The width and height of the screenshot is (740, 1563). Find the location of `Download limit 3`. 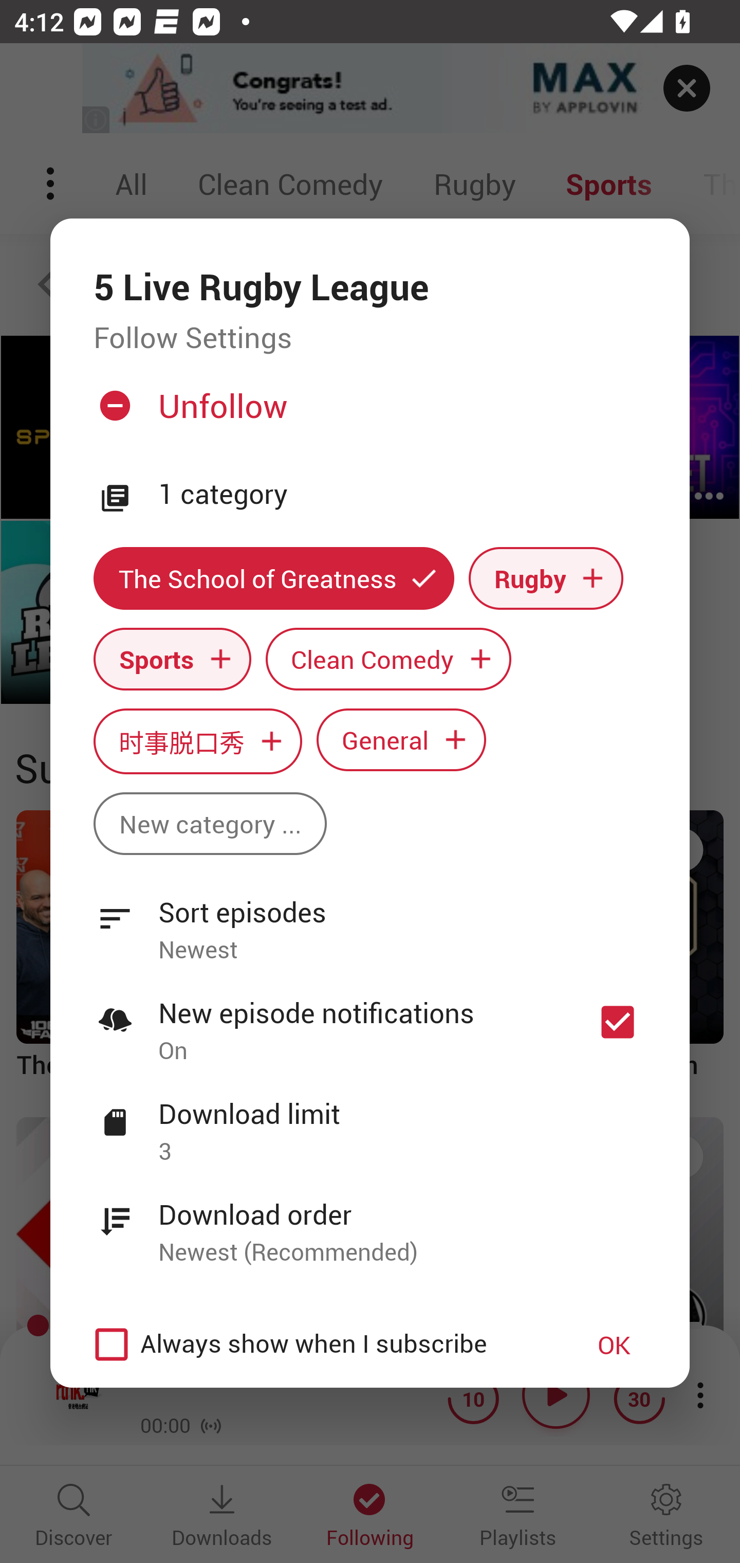

Download limit 3 is located at coordinates (370, 1121).